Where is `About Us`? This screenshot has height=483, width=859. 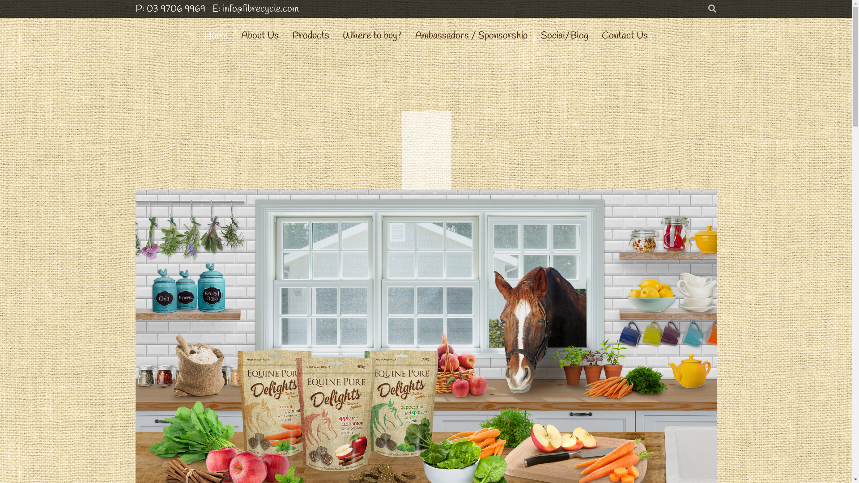
About Us is located at coordinates (260, 36).